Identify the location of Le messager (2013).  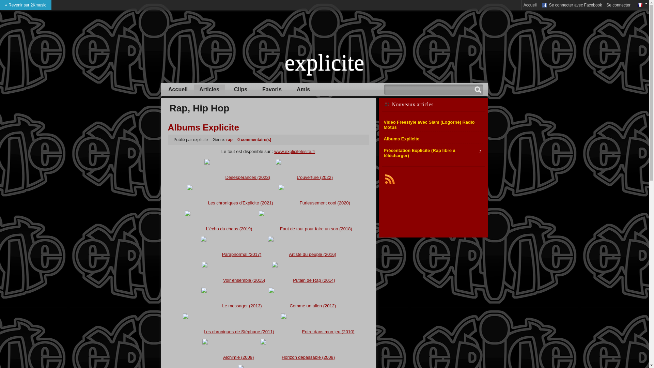
(242, 306).